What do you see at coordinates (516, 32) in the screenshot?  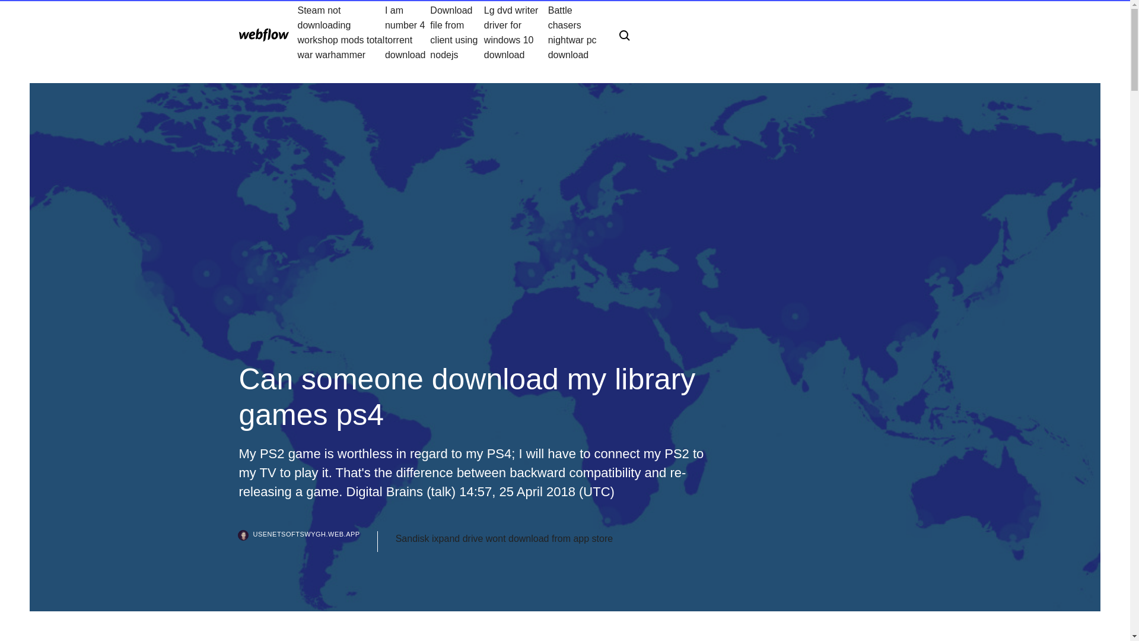 I see `Lg dvd writer driver for windows 10 download` at bounding box center [516, 32].